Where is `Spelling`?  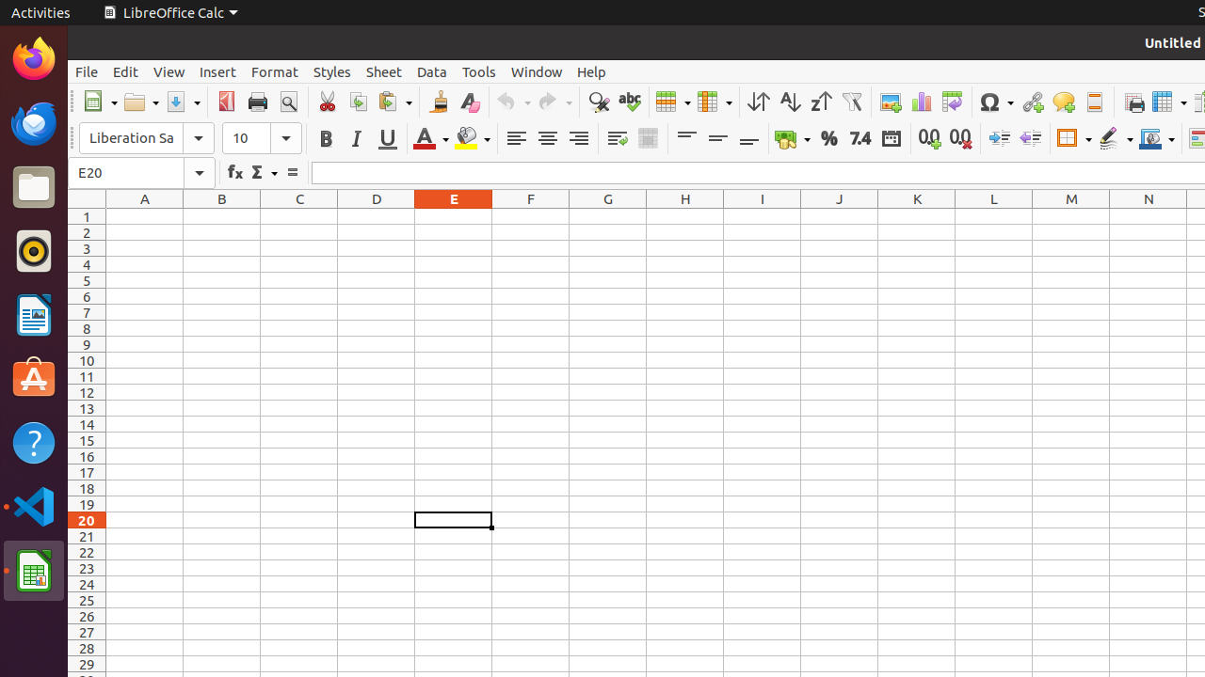
Spelling is located at coordinates (629, 102).